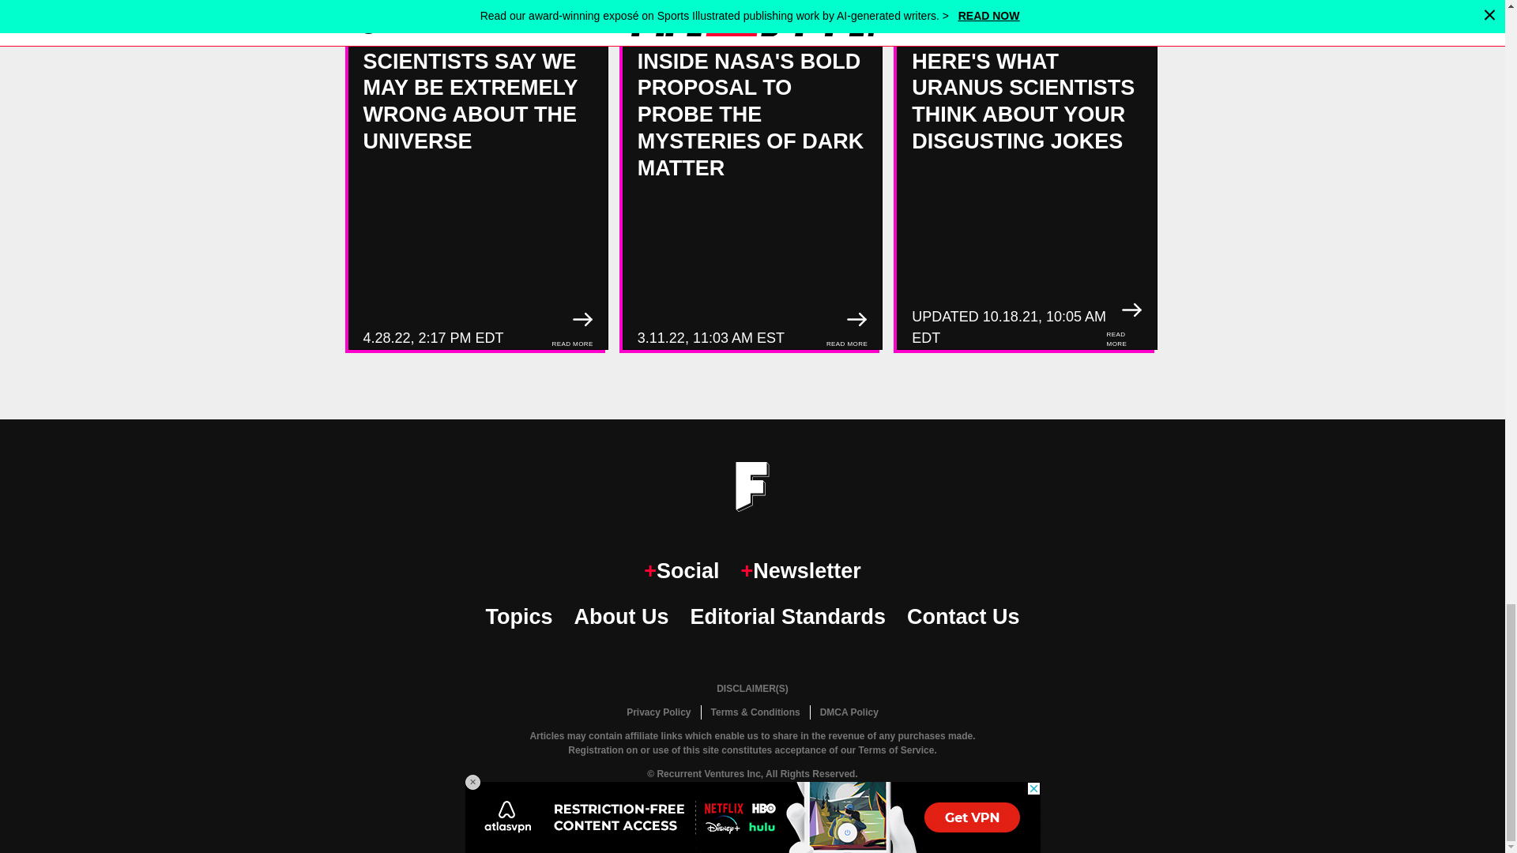  I want to click on Editorial Standards, so click(788, 618).